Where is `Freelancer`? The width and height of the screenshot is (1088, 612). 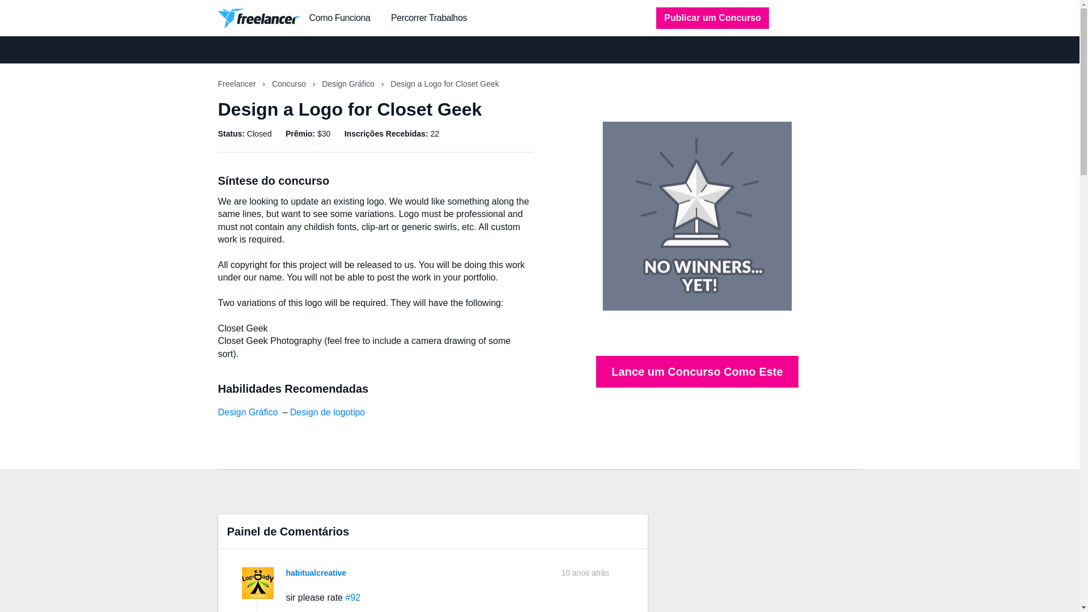
Freelancer is located at coordinates (238, 84).